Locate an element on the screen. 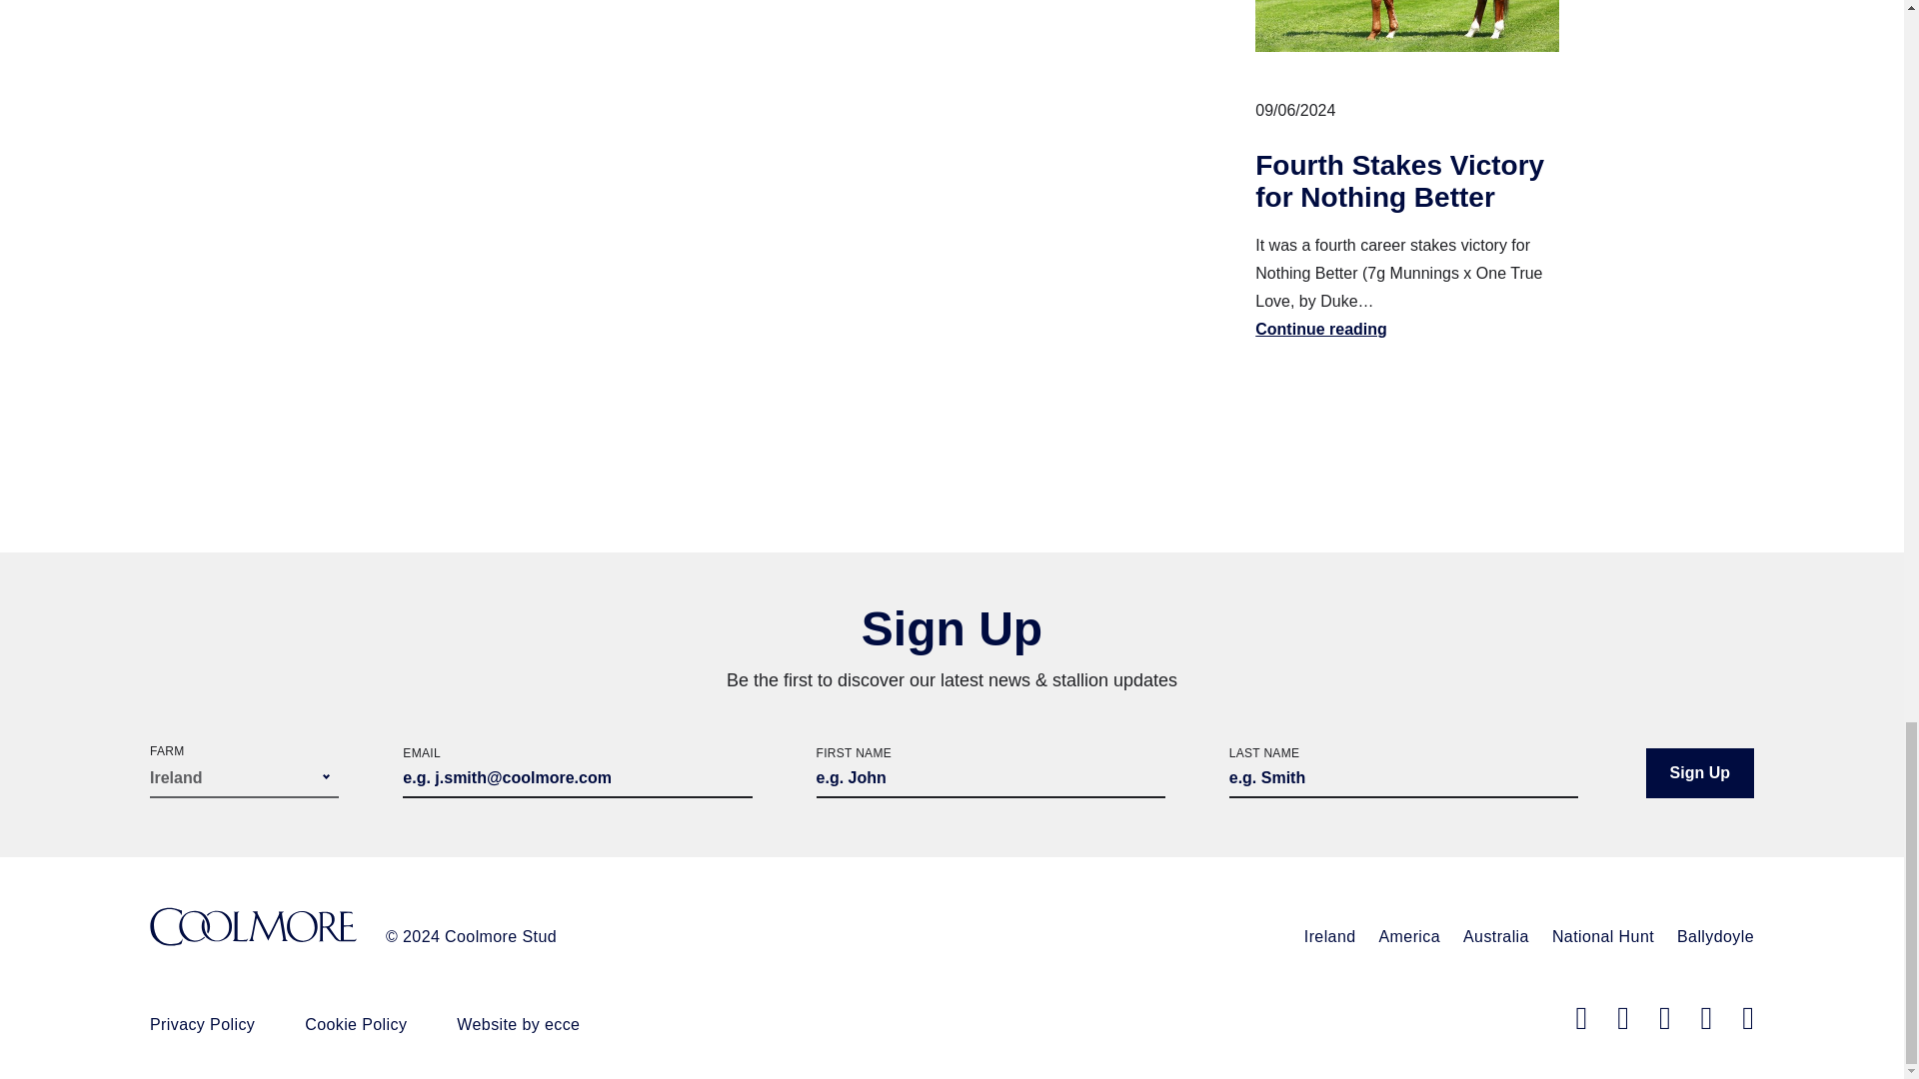  Privacy Policy is located at coordinates (202, 1024).